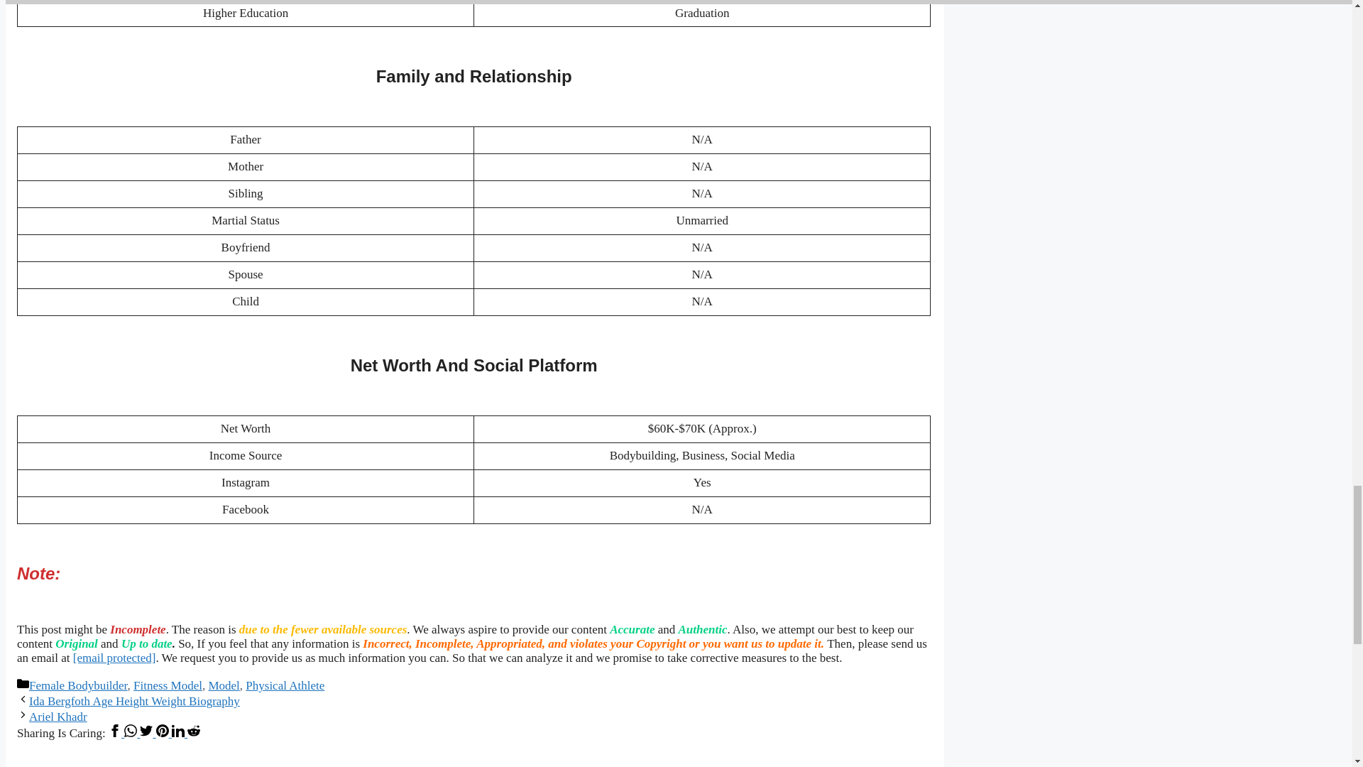 The image size is (1363, 767). I want to click on Ariel Khadr, so click(58, 717).